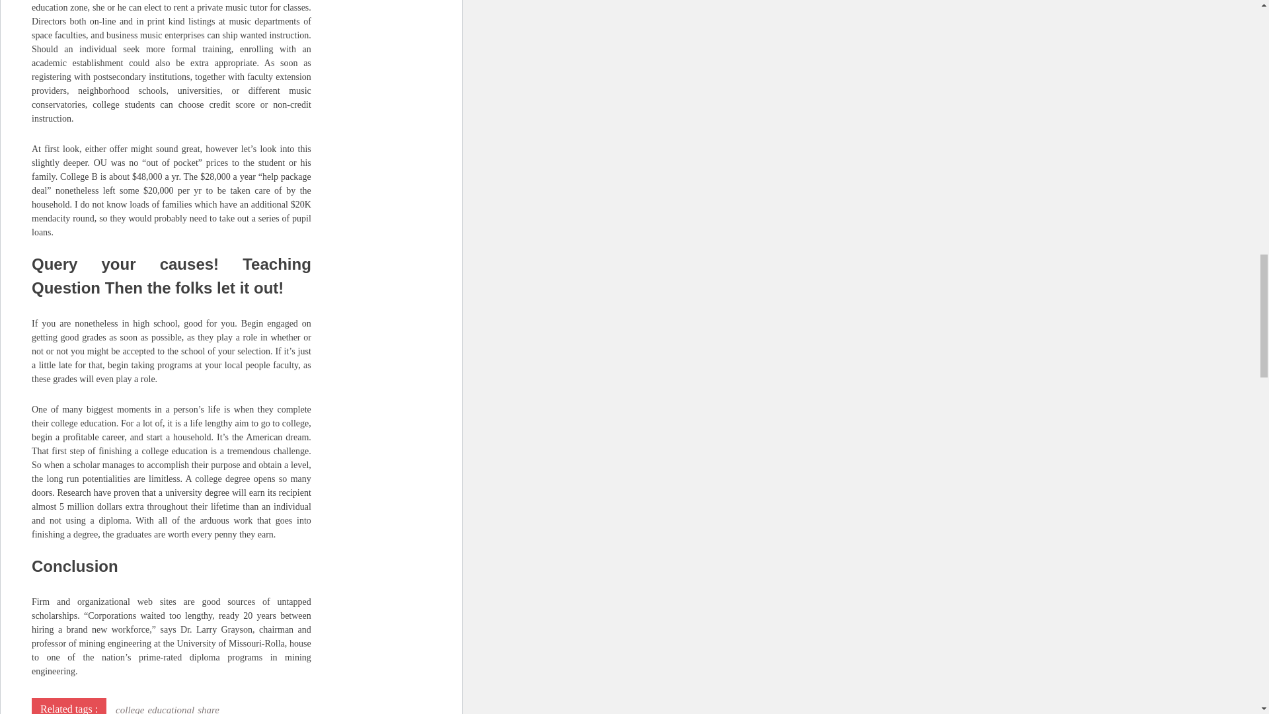 Image resolution: width=1269 pixels, height=714 pixels. I want to click on college, so click(130, 709).